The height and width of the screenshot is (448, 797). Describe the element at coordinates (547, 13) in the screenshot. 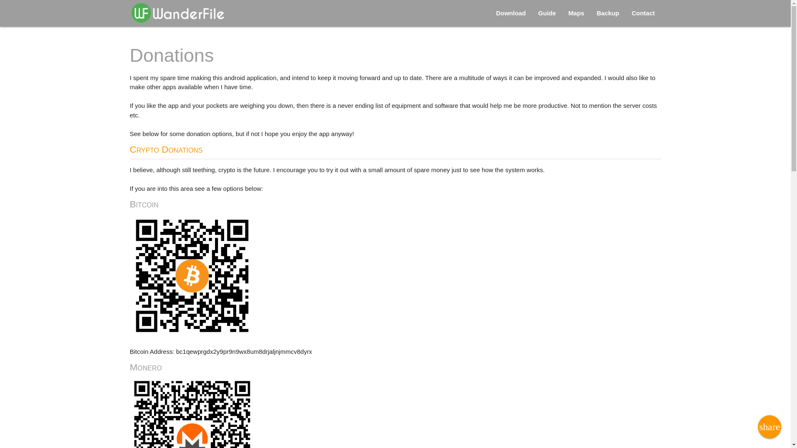

I see `Guide` at that location.